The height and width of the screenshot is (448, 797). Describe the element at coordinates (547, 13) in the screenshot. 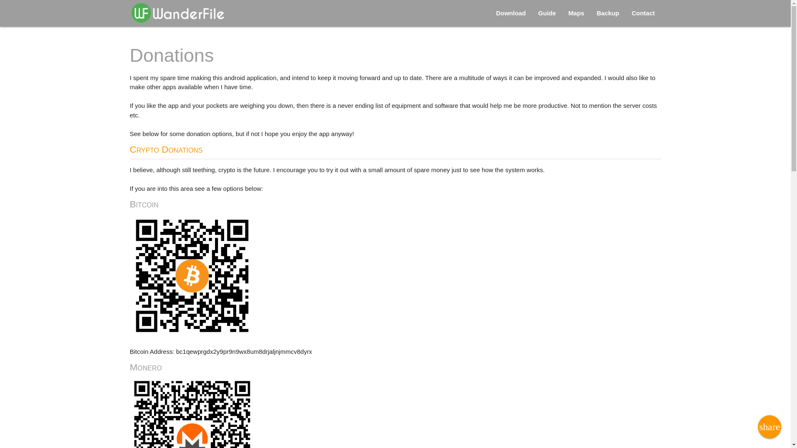

I see `Guide` at that location.